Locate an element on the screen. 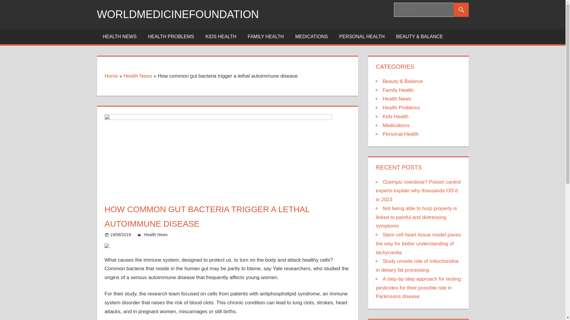 This screenshot has height=320, width=570. PERSONAL HEALTH is located at coordinates (362, 36).